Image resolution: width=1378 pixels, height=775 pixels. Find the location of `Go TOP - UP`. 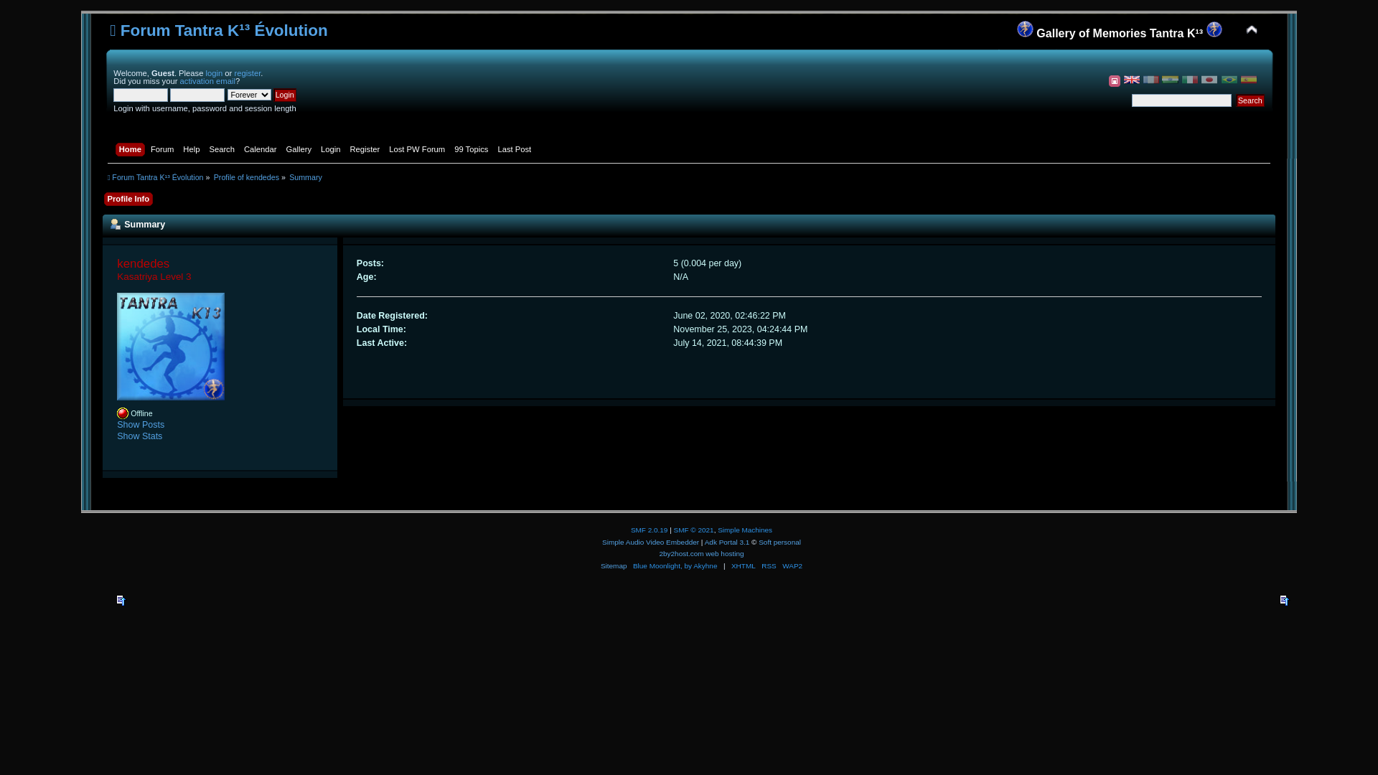

Go TOP - UP is located at coordinates (122, 600).